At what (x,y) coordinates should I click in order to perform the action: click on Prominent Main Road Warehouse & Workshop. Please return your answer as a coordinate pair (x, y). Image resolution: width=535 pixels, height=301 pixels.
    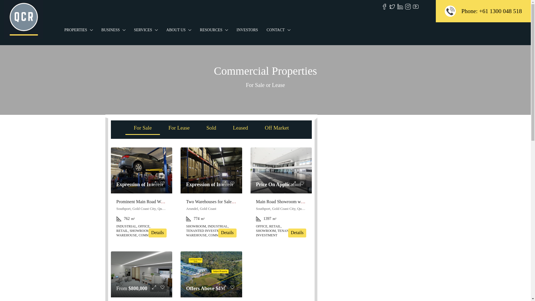
    Looking at the image, I should click on (159, 202).